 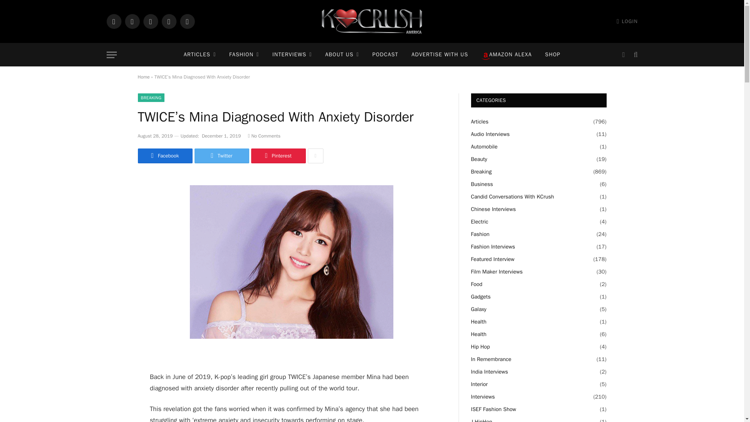 What do you see at coordinates (278, 156) in the screenshot?
I see `Share on Pinterest` at bounding box center [278, 156].